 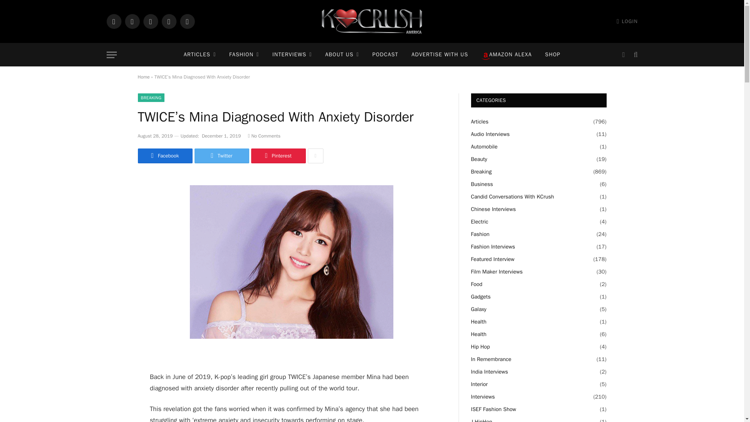 What do you see at coordinates (278, 156) in the screenshot?
I see `Share on Pinterest` at bounding box center [278, 156].